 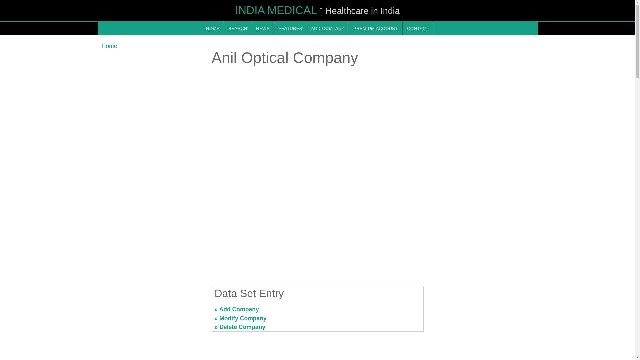 I want to click on Premium account, so click(x=375, y=28).